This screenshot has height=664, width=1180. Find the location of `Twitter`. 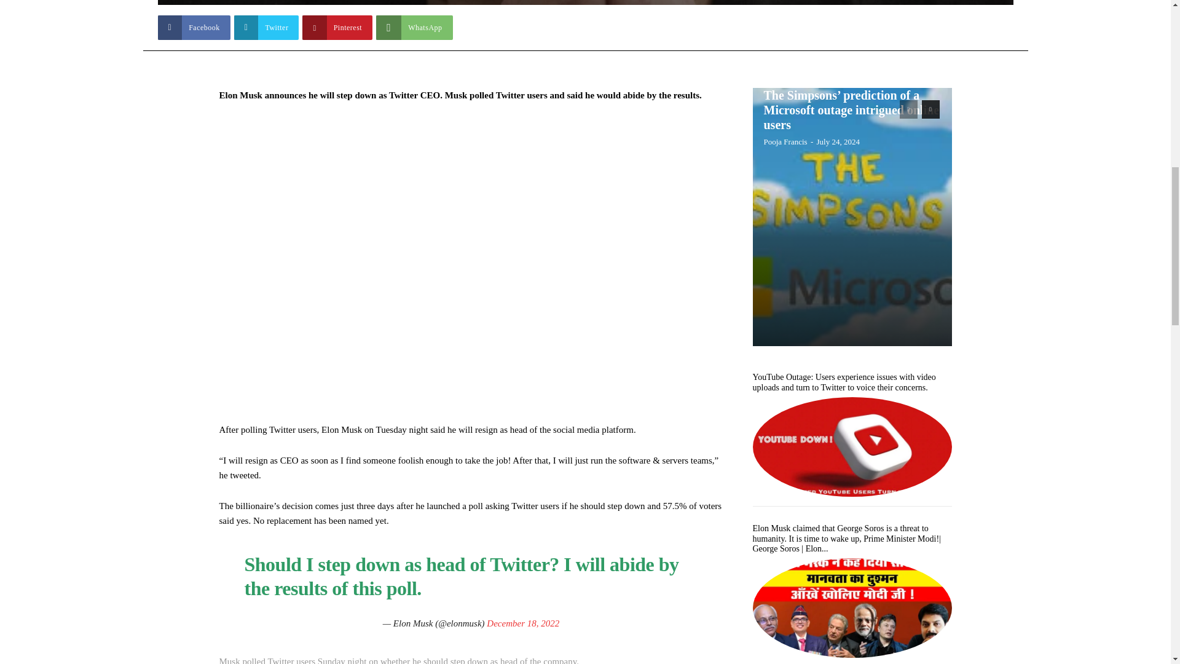

Twitter is located at coordinates (267, 27).